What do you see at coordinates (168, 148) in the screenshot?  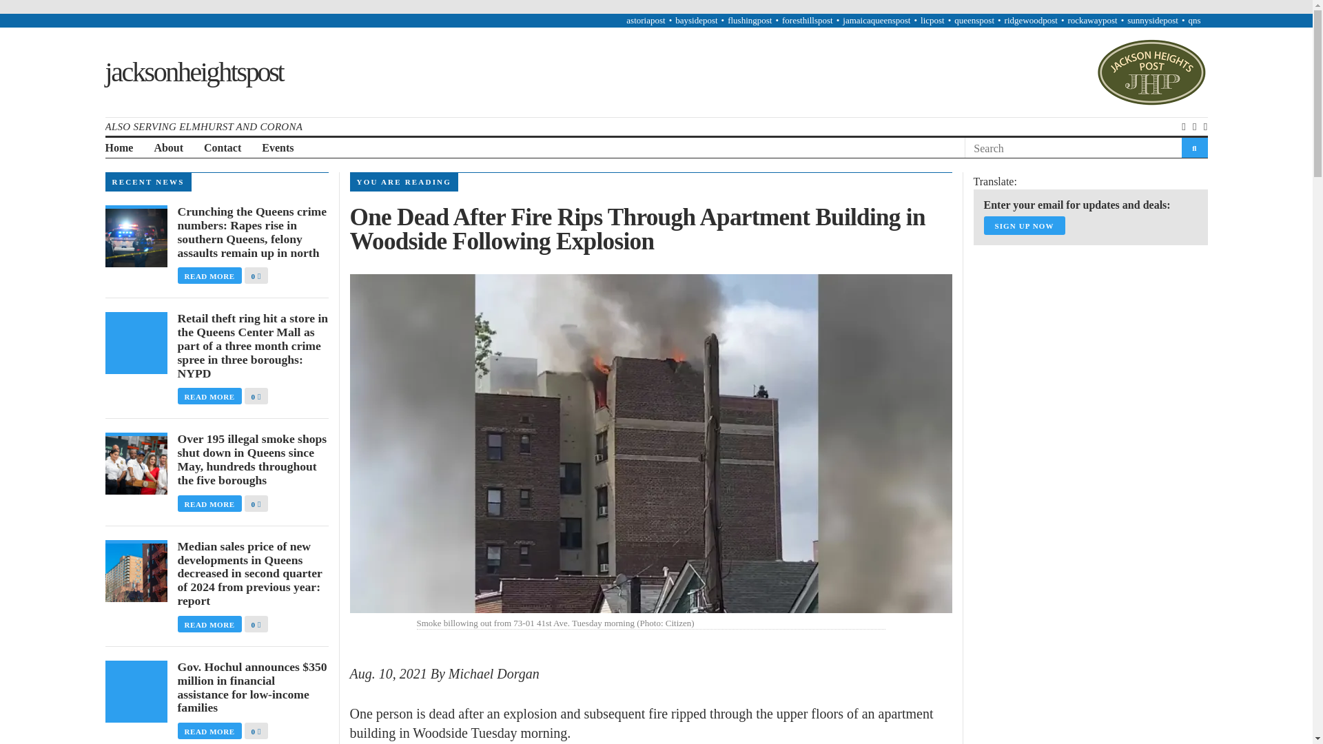 I see `About` at bounding box center [168, 148].